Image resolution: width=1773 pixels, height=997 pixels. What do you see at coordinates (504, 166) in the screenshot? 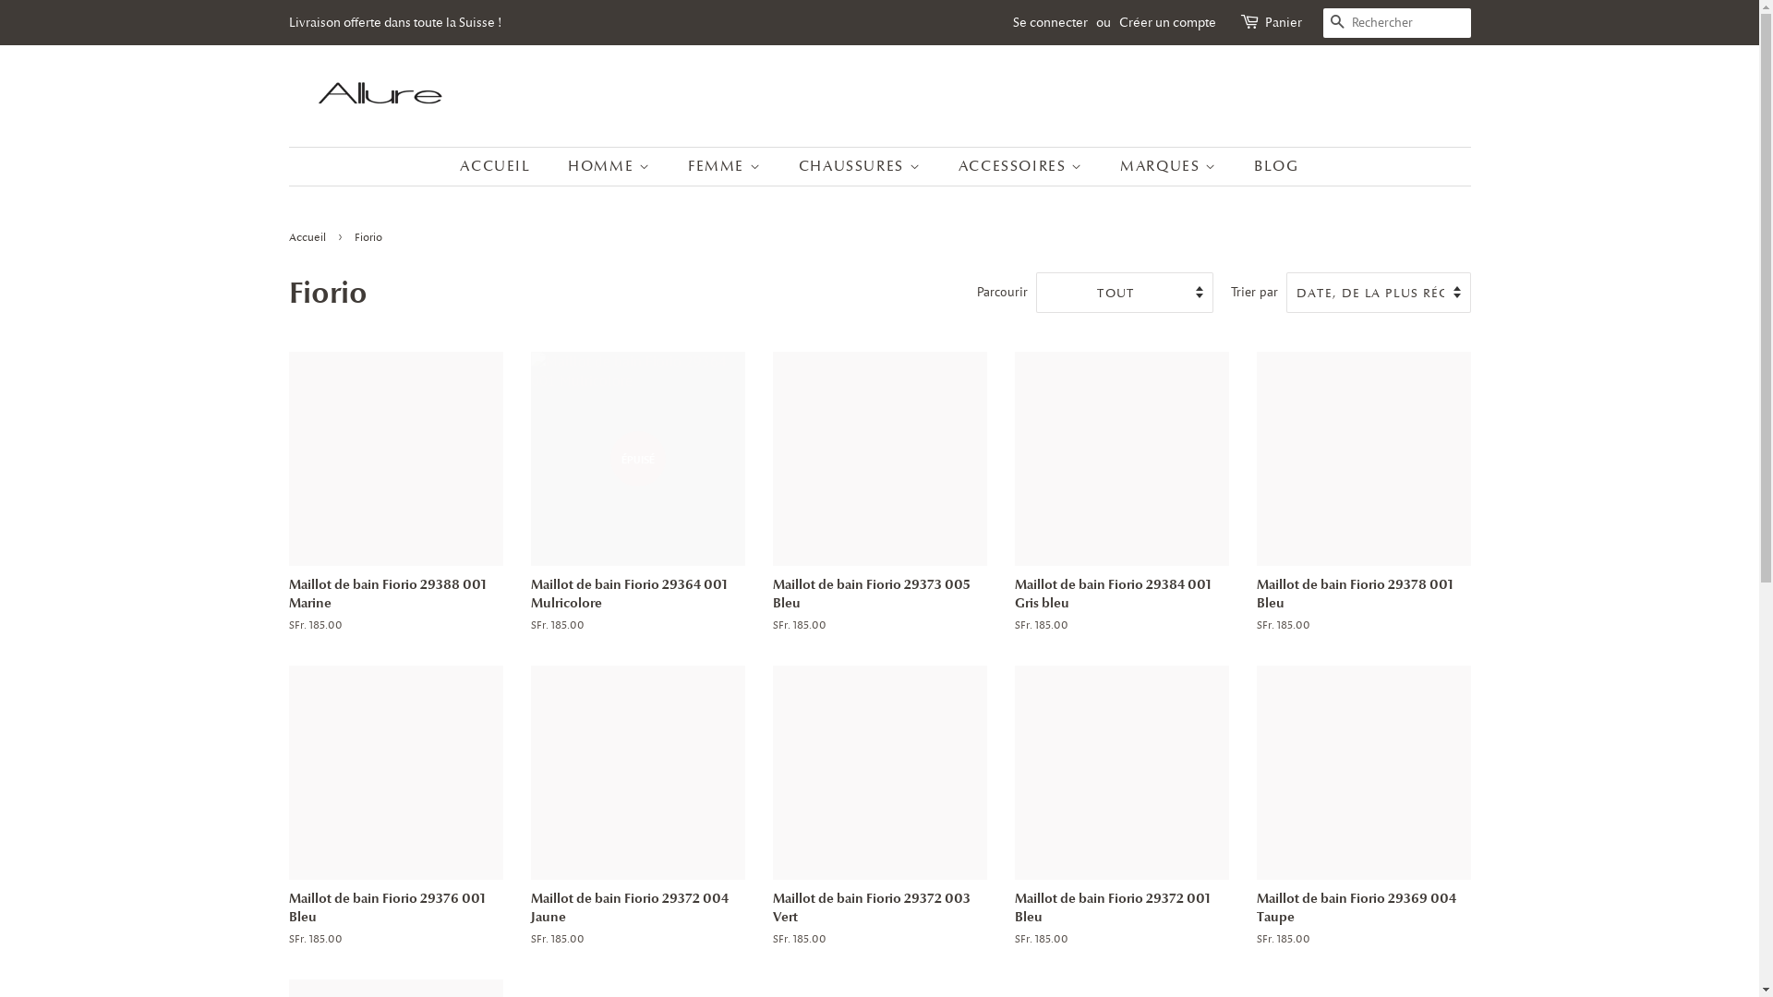
I see `ACCUEIL` at bounding box center [504, 166].